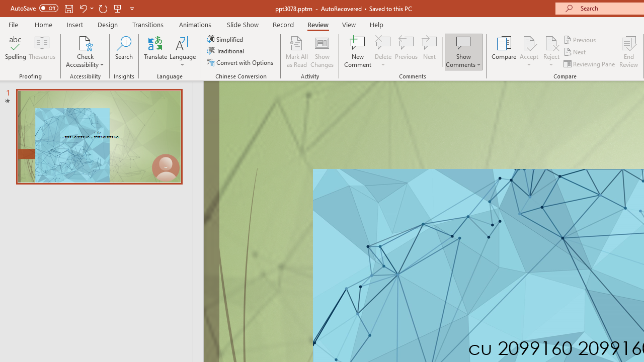 This screenshot has width=644, height=362. Describe the element at coordinates (529, 51) in the screenshot. I see `Accept` at that location.